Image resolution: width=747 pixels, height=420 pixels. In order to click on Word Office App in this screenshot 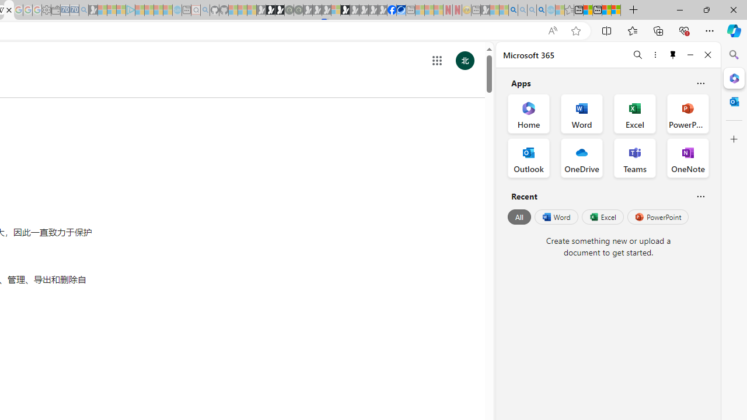, I will do `click(581, 113)`.